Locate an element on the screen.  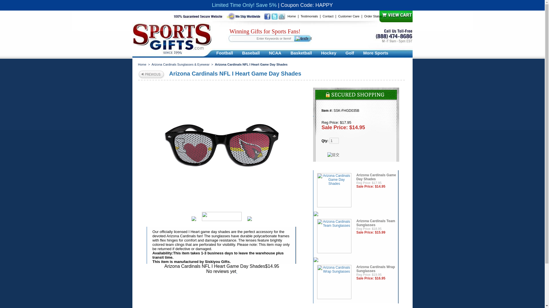
Arizona Cardinals Wrap Sunglasses is located at coordinates (334, 283).